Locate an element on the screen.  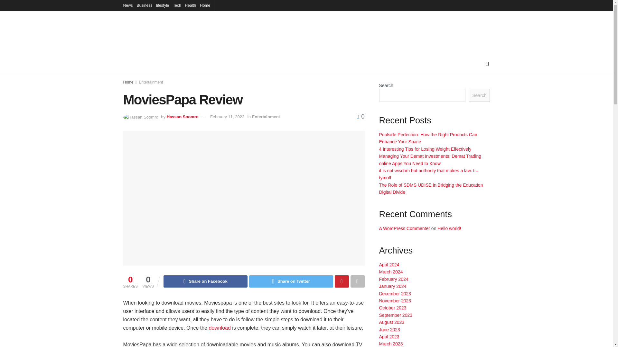
lifestyle is located at coordinates (162, 5).